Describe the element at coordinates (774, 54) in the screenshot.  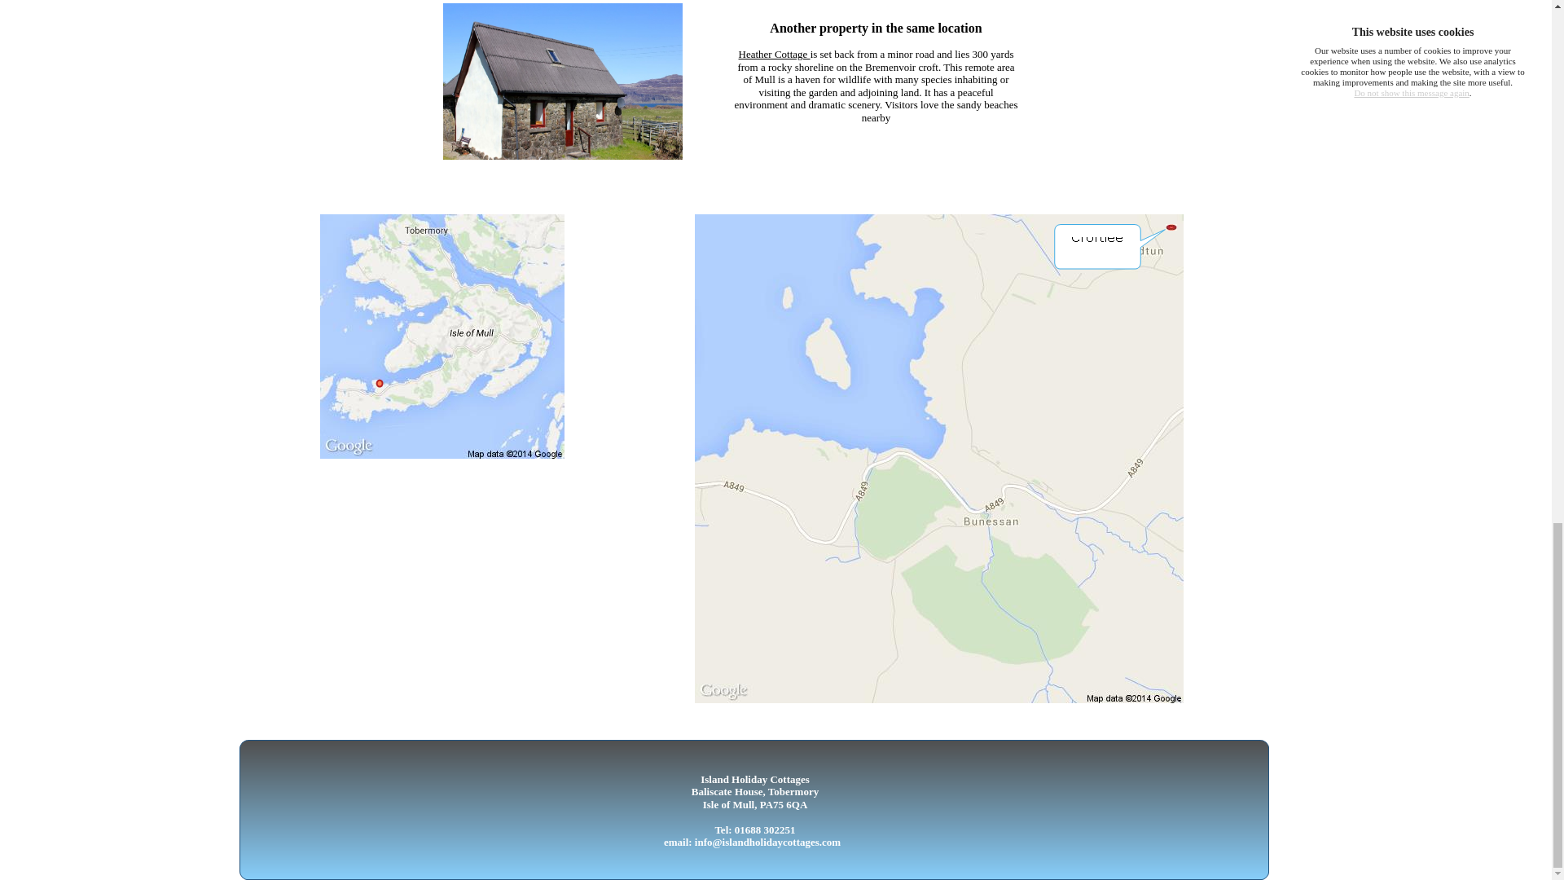
I see `Heather Cottage` at that location.